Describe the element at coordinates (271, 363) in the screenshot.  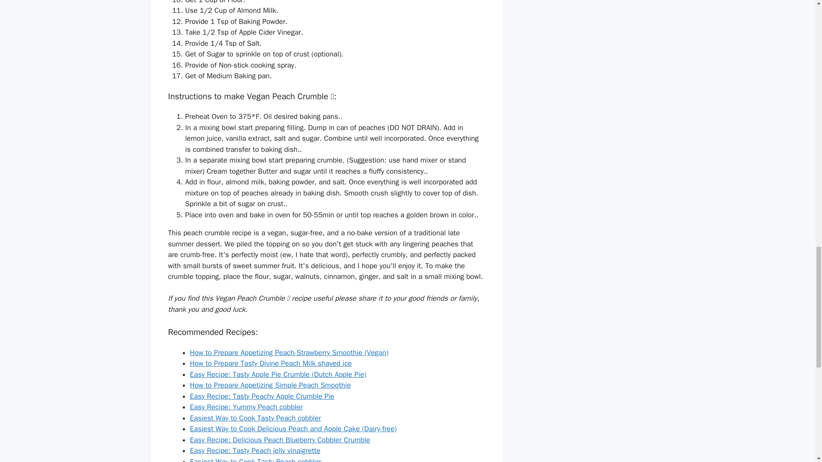
I see `How to Prepare Tasty Divine Peach Milk shaved ice` at that location.